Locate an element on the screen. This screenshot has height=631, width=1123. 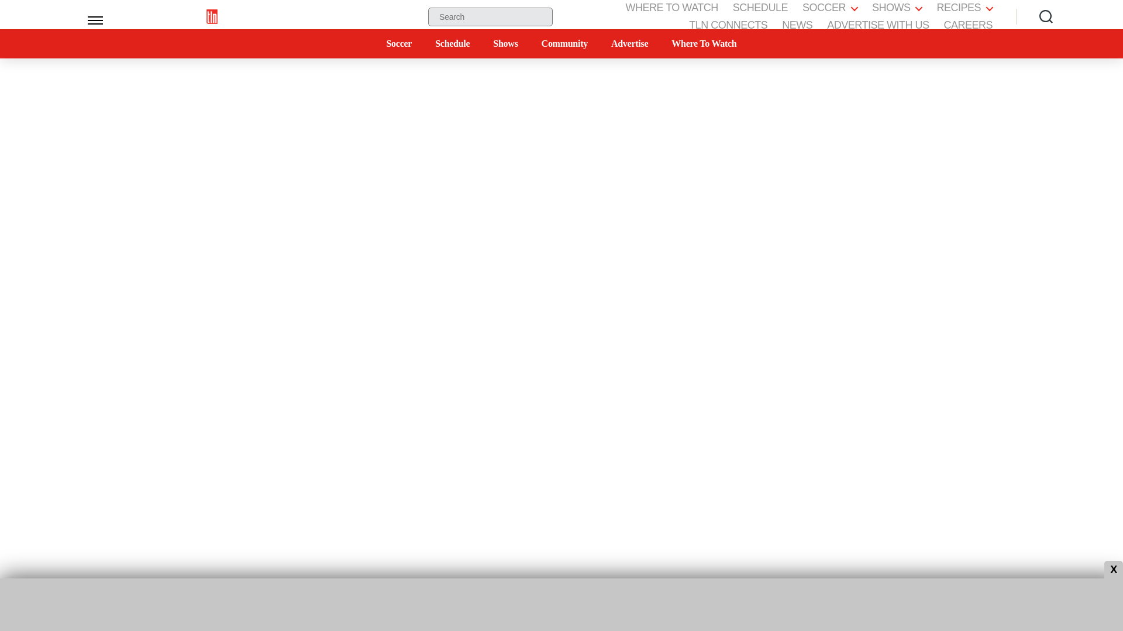
Soccer is located at coordinates (399, 43).